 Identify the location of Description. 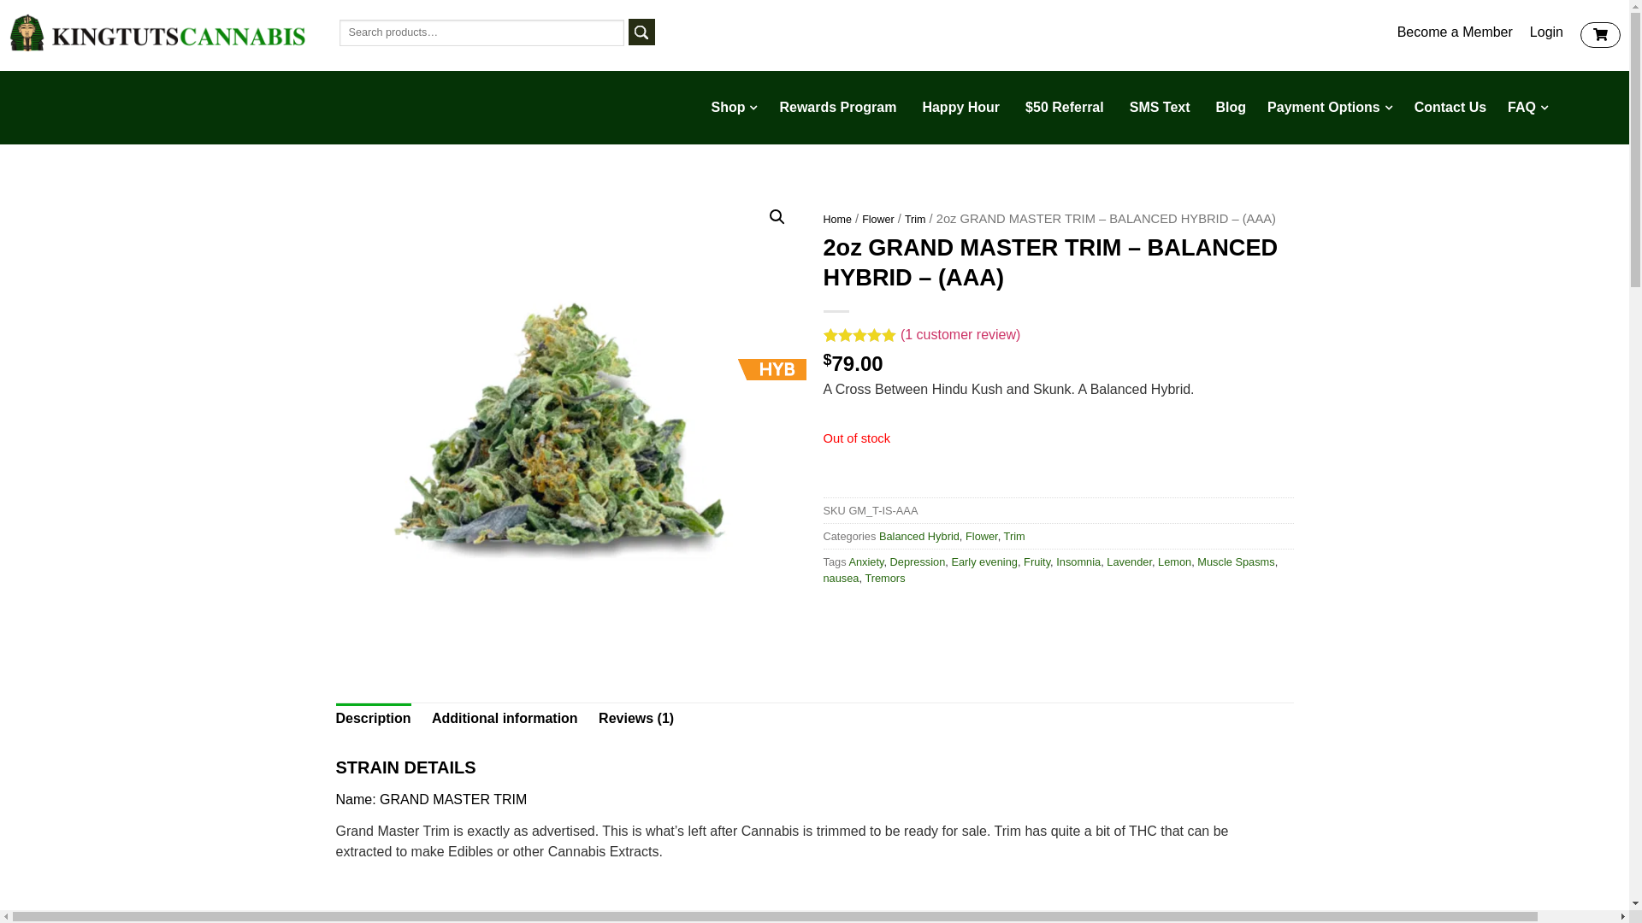
(373, 719).